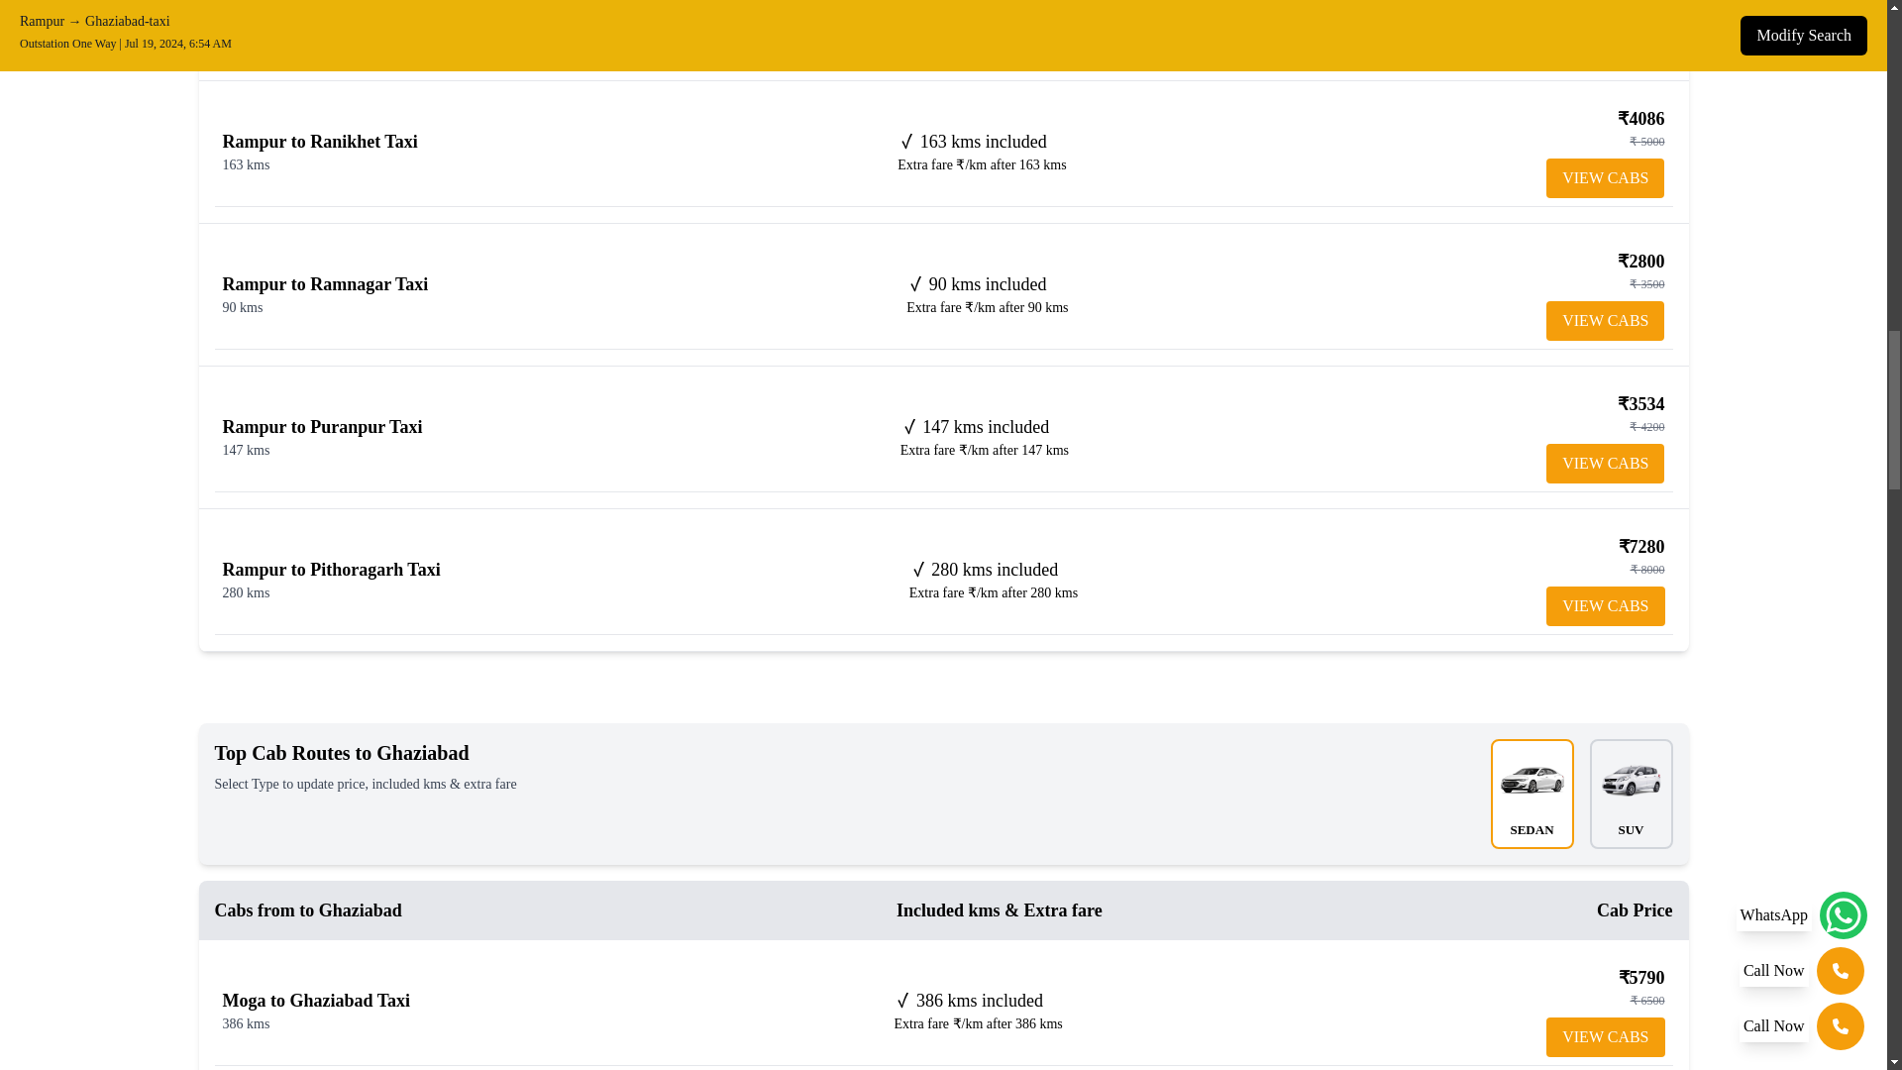 The height and width of the screenshot is (1070, 1902). What do you see at coordinates (319, 141) in the screenshot?
I see `Rampur to Ranikhet Taxi` at bounding box center [319, 141].